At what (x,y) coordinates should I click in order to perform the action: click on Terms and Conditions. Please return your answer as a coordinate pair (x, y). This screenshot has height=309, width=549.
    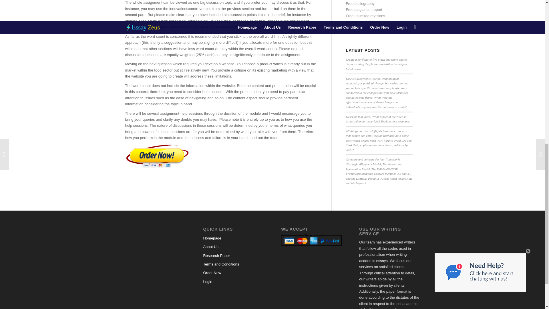
    Looking at the image, I should click on (233, 264).